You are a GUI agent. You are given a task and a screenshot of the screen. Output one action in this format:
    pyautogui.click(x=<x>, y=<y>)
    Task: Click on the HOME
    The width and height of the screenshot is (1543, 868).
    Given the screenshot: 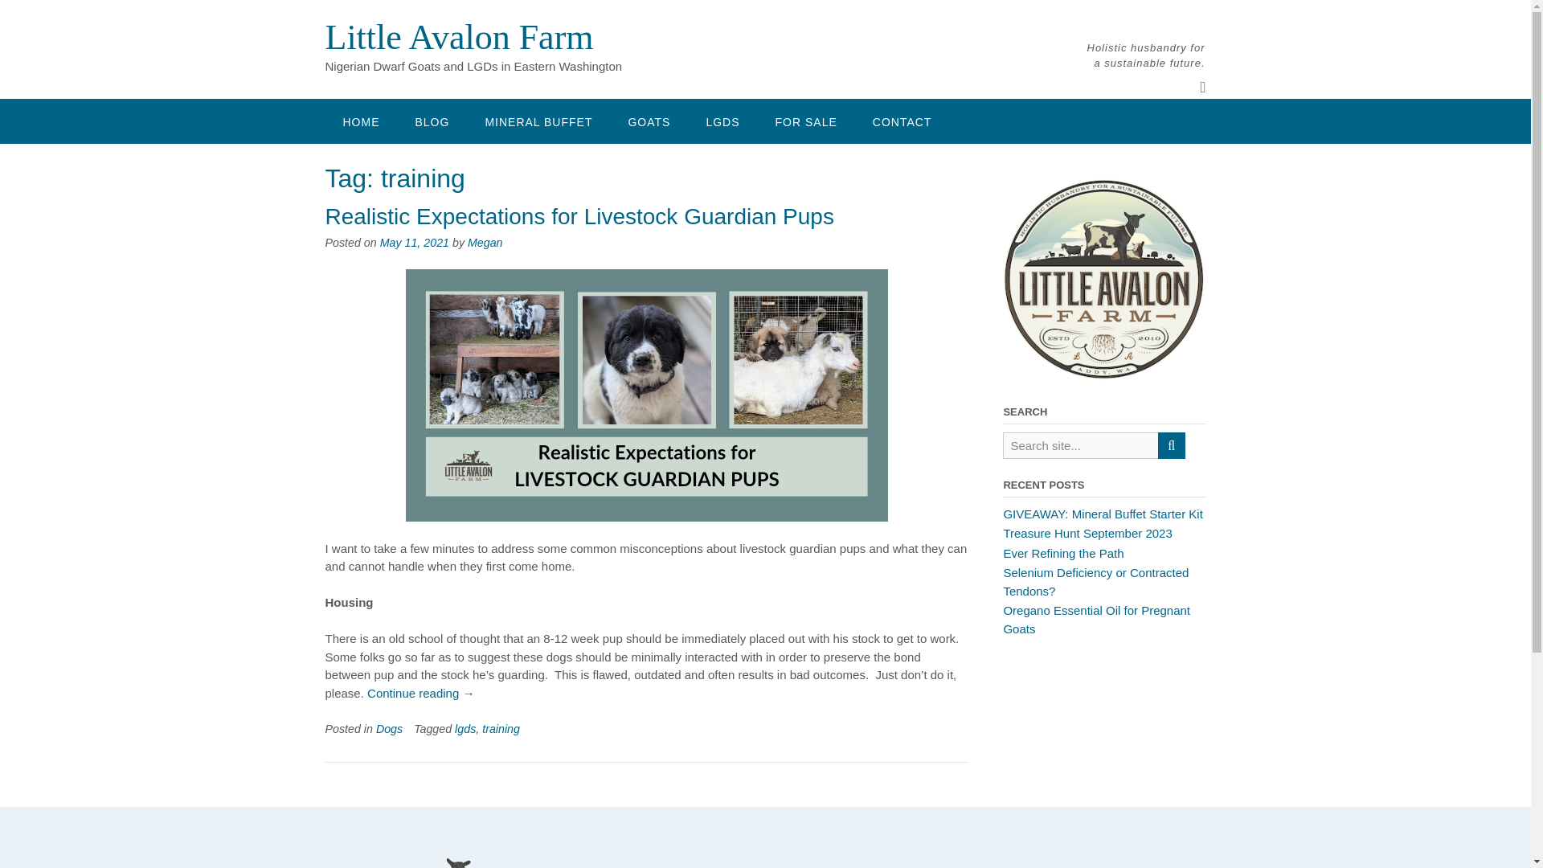 What is the action you would take?
    pyautogui.click(x=360, y=121)
    